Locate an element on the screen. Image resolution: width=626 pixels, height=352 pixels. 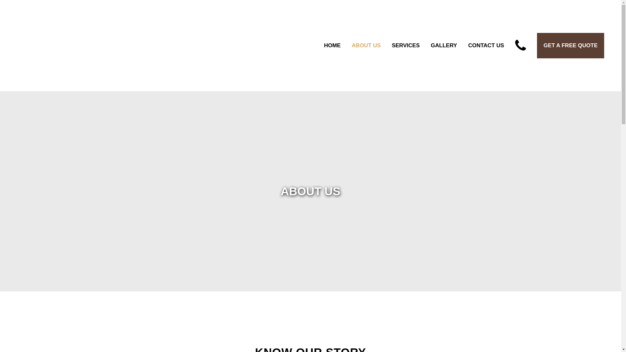
ABOUT US is located at coordinates (366, 46).